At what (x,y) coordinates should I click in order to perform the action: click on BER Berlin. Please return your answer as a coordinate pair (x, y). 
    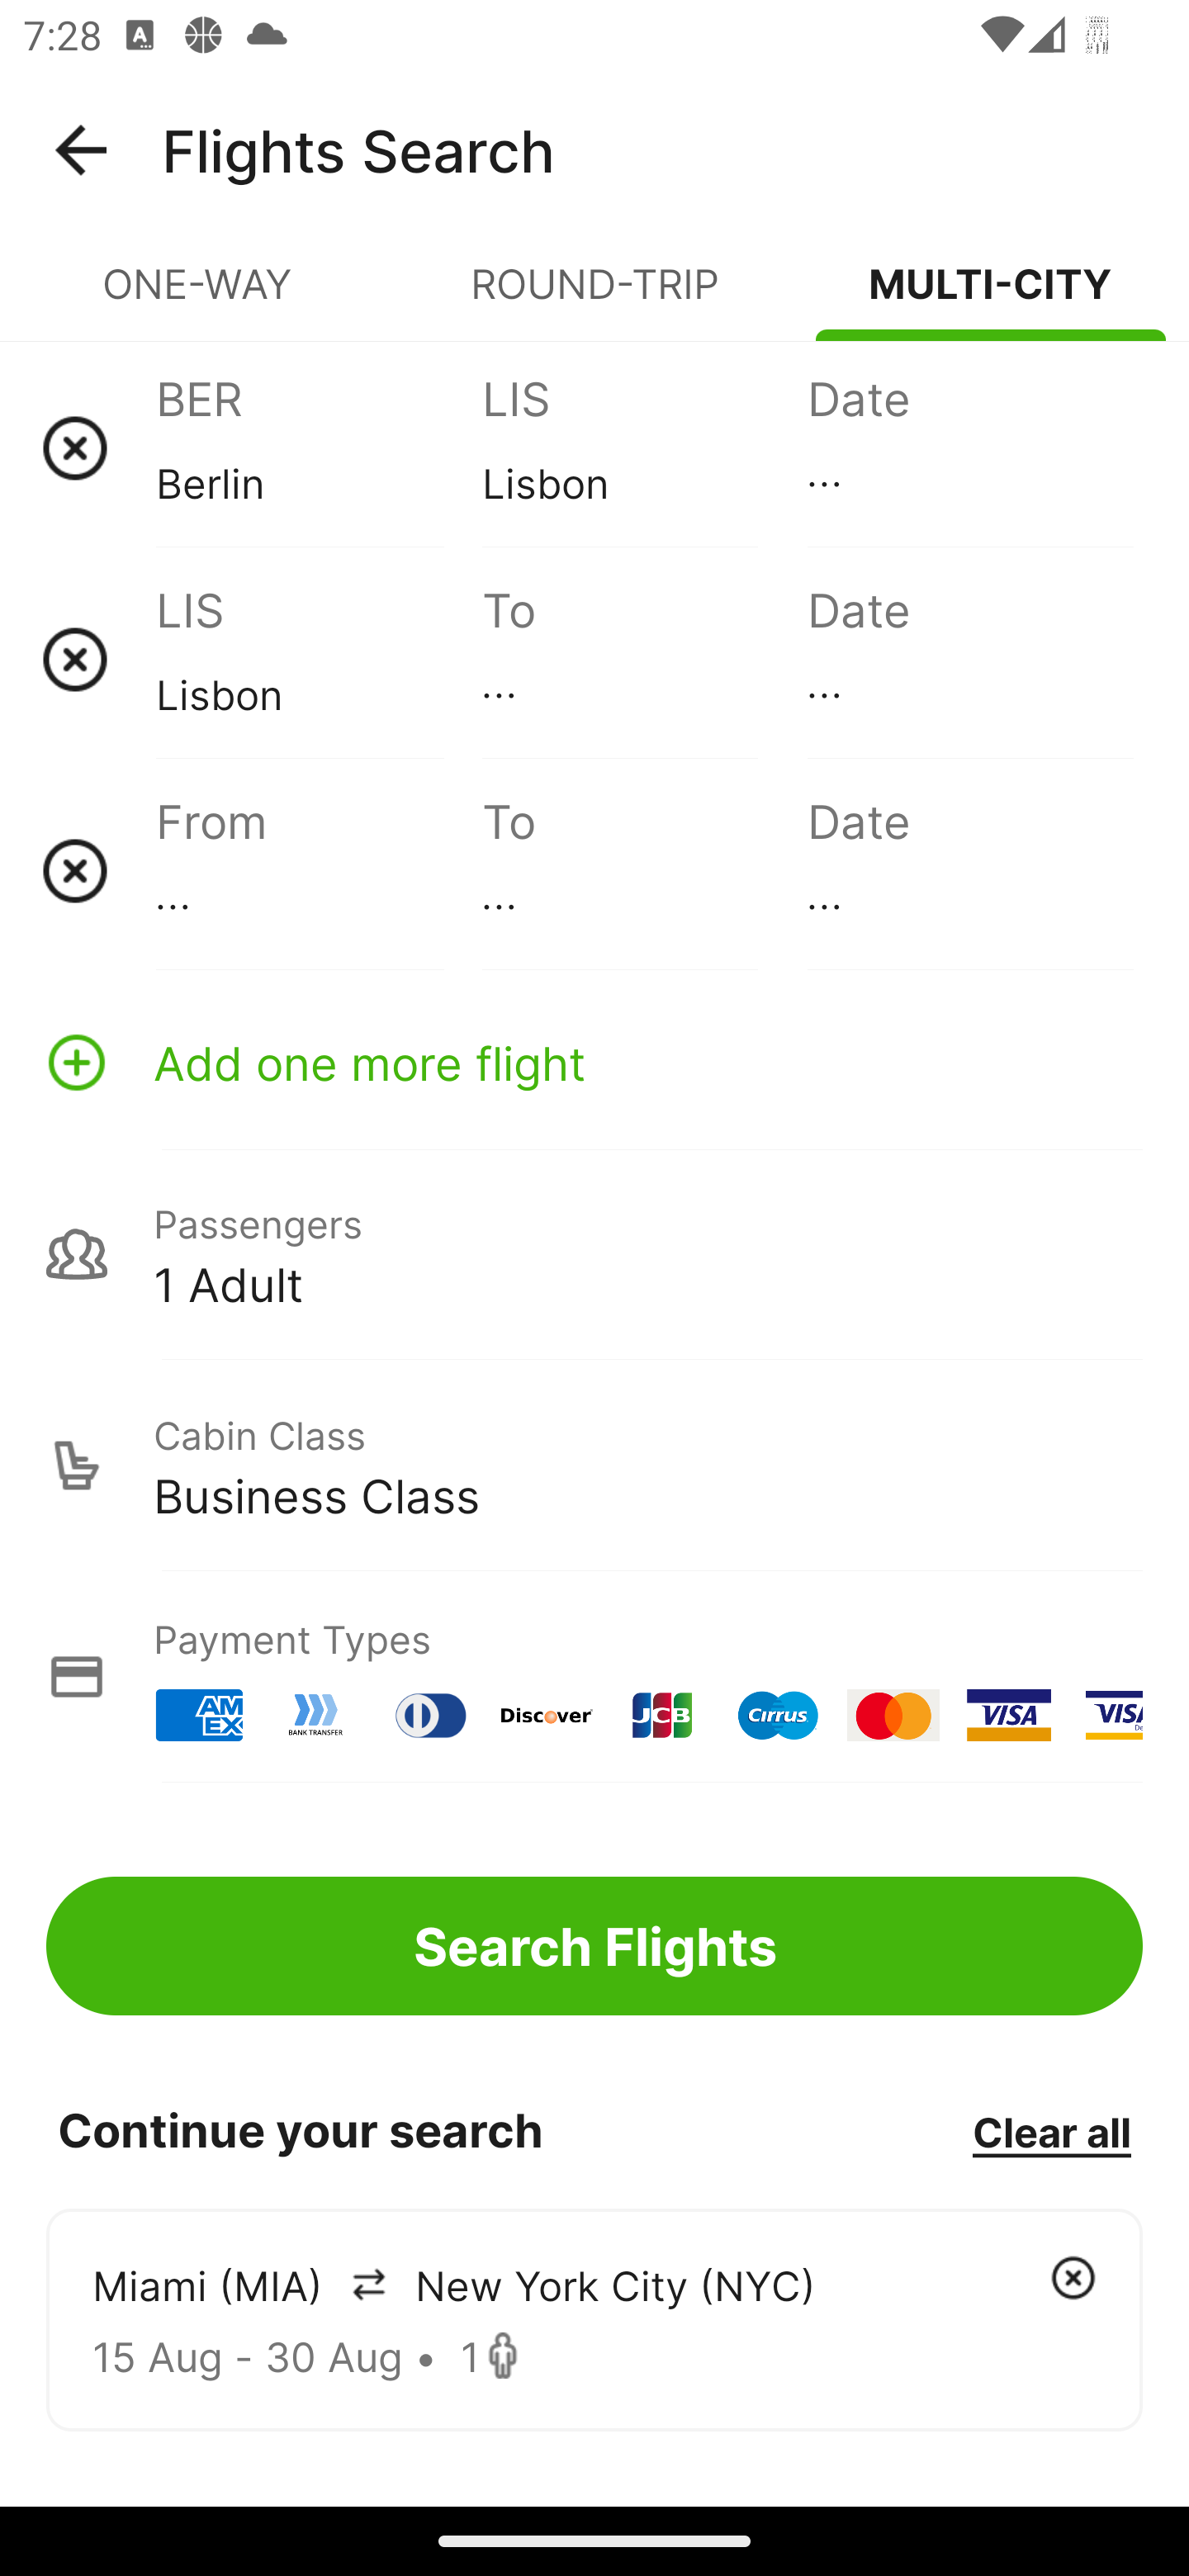
    Looking at the image, I should click on (319, 447).